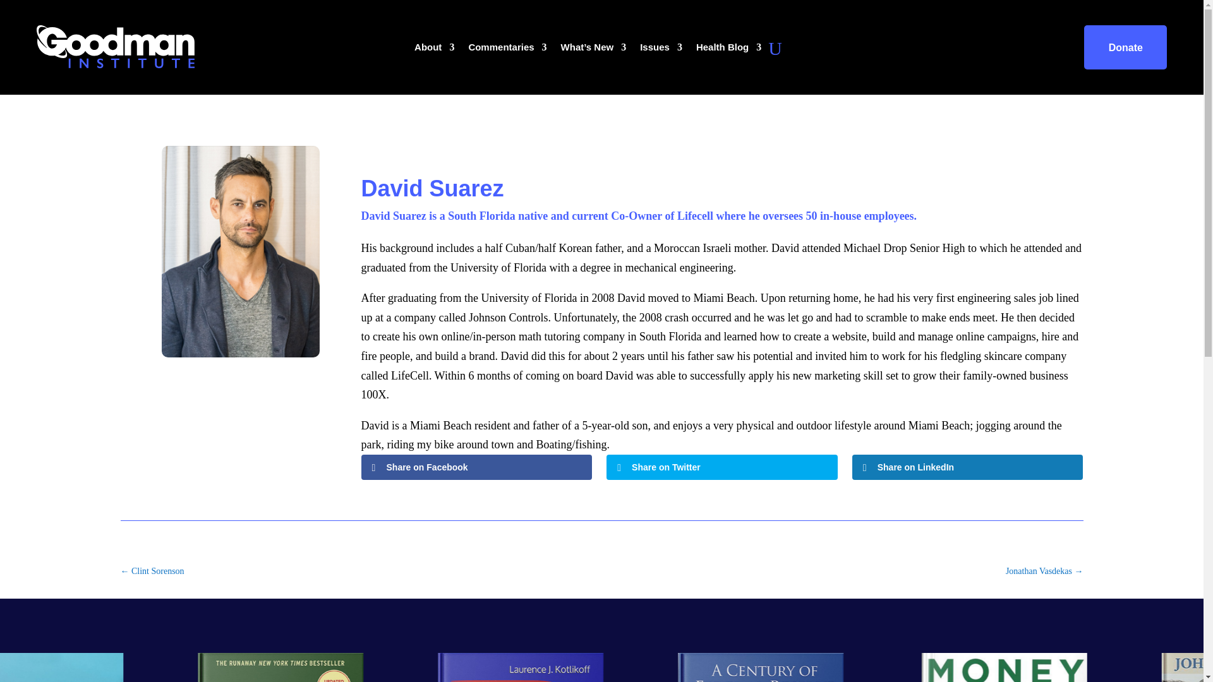  What do you see at coordinates (434, 51) in the screenshot?
I see `About` at bounding box center [434, 51].